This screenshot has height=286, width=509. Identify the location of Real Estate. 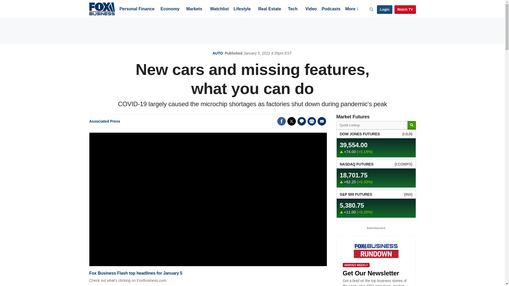
(269, 9).